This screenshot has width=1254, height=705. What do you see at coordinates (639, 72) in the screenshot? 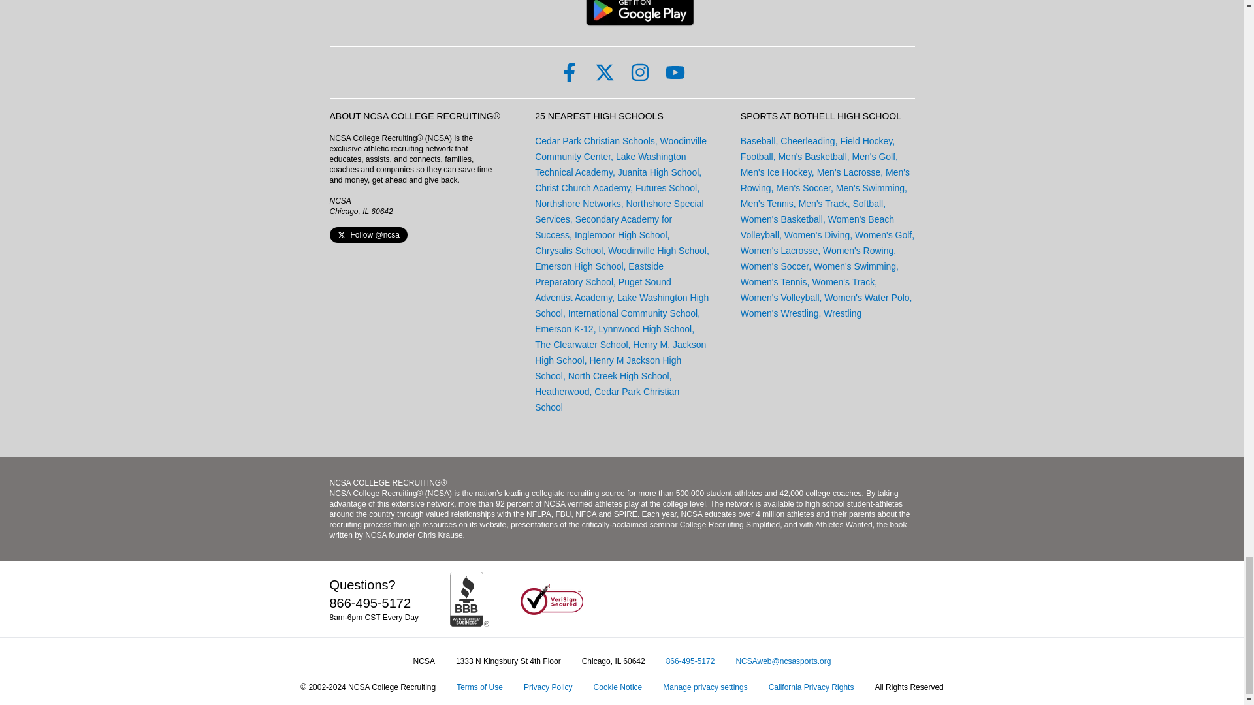
I see `Follow us on Instagram.` at bounding box center [639, 72].